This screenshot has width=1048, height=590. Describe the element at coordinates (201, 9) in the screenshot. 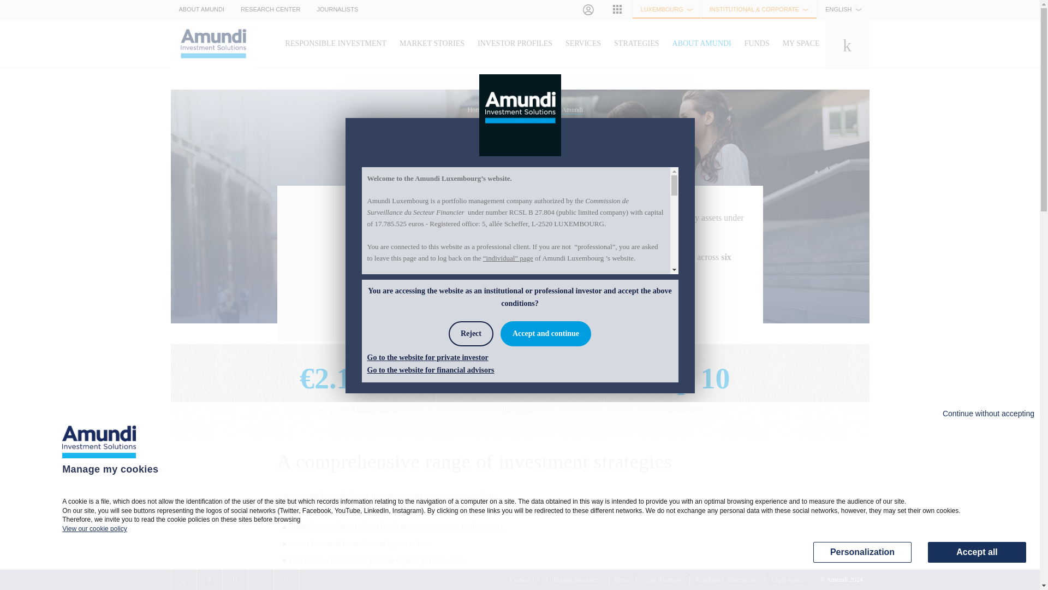

I see `ABOUT AMUNDI` at that location.